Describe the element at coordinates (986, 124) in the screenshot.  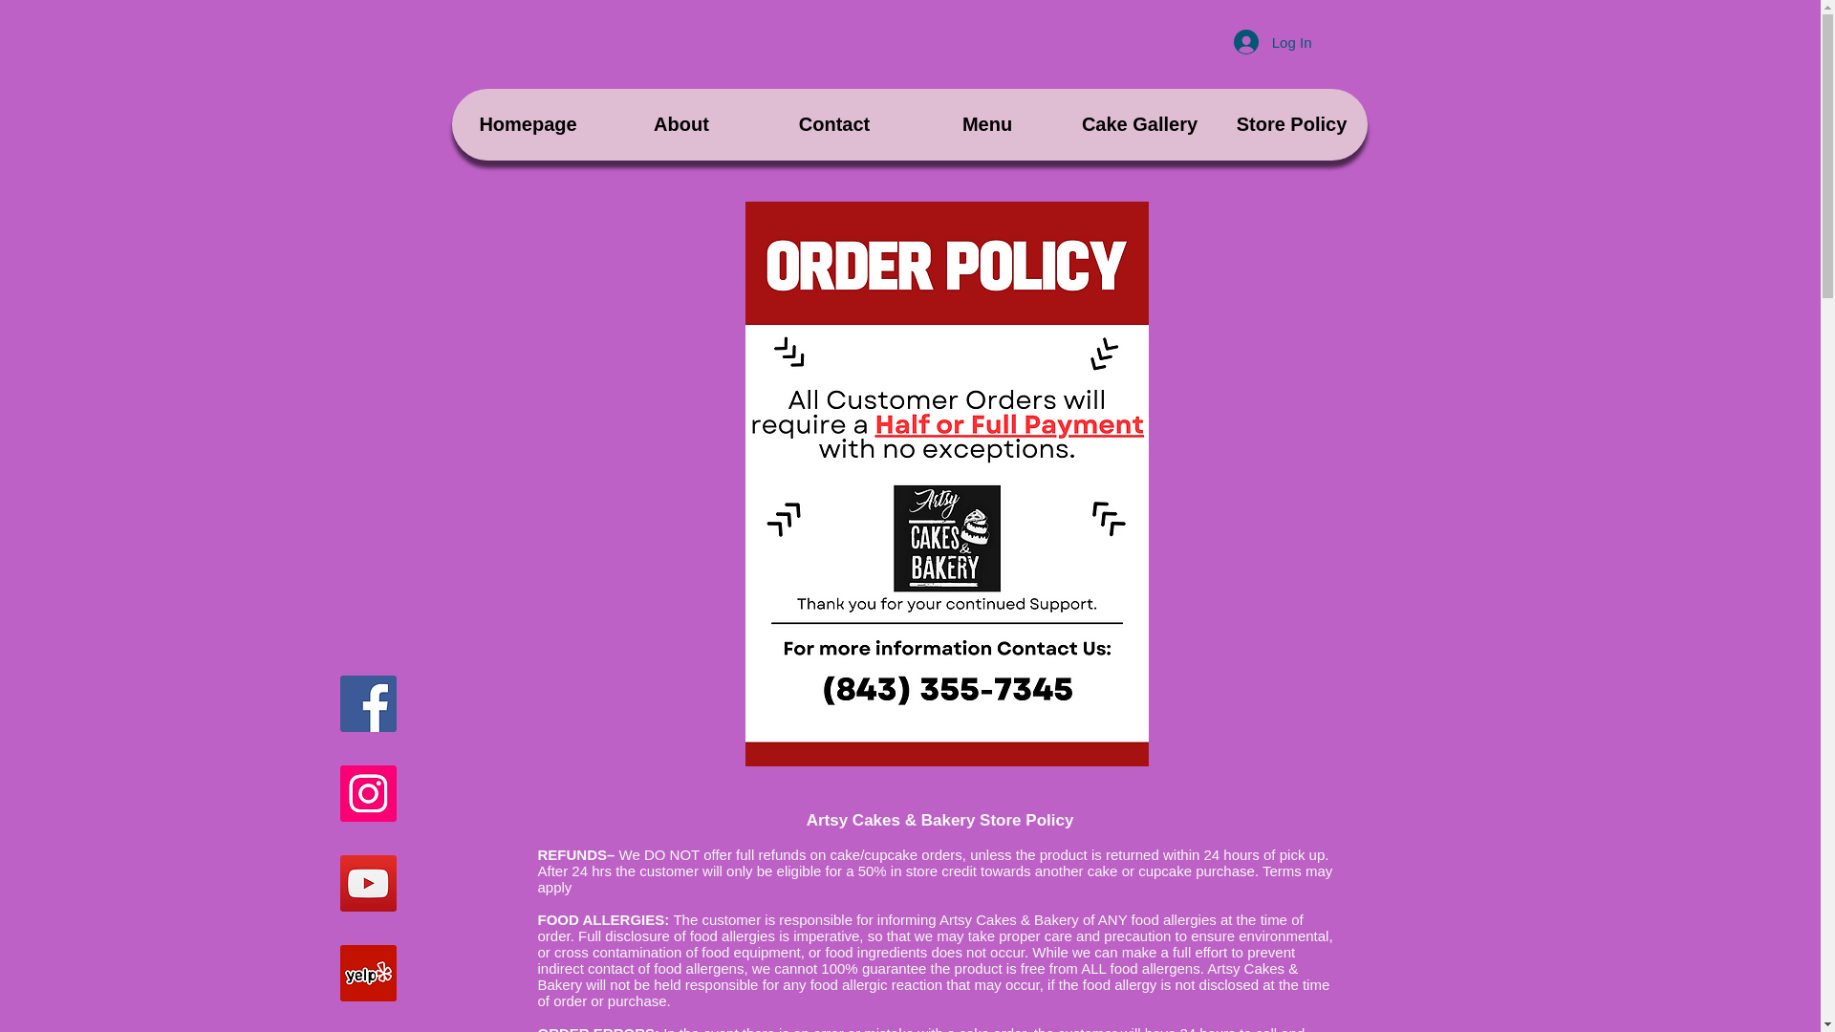
I see `Menu` at that location.